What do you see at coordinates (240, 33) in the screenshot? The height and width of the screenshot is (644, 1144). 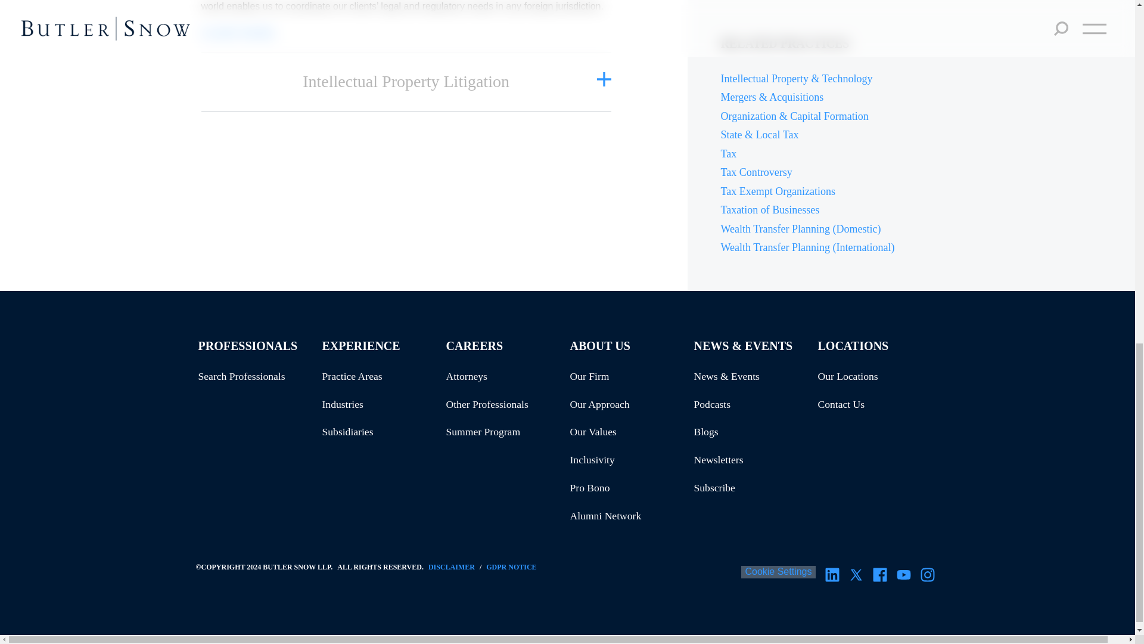 I see `LEARN MORE.` at bounding box center [240, 33].